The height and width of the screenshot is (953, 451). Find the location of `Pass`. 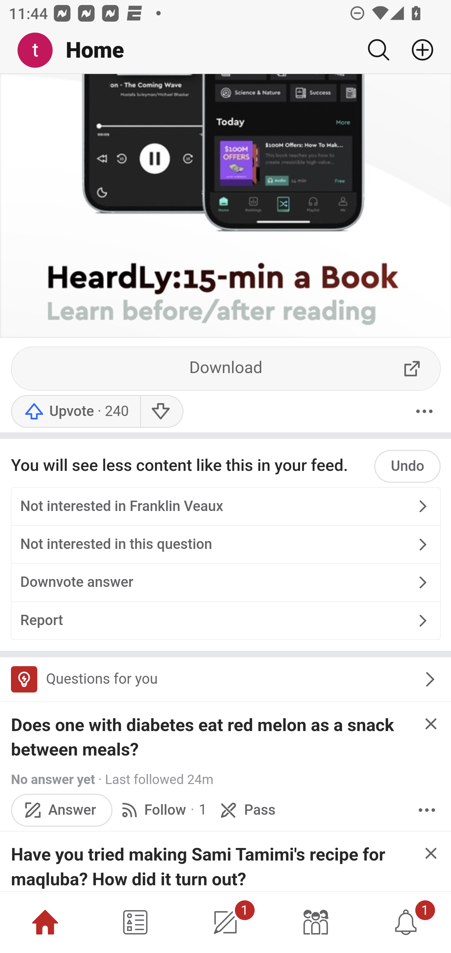

Pass is located at coordinates (246, 810).